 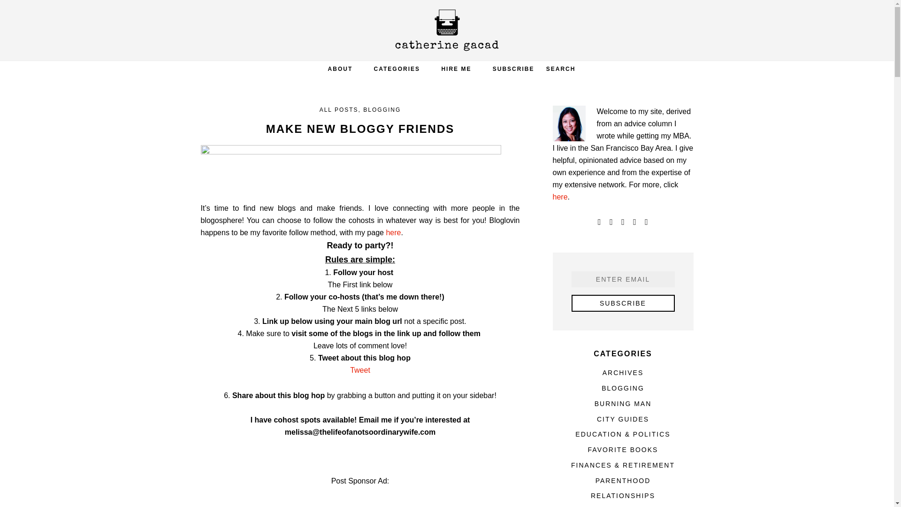 I want to click on Tweet, so click(x=360, y=370).